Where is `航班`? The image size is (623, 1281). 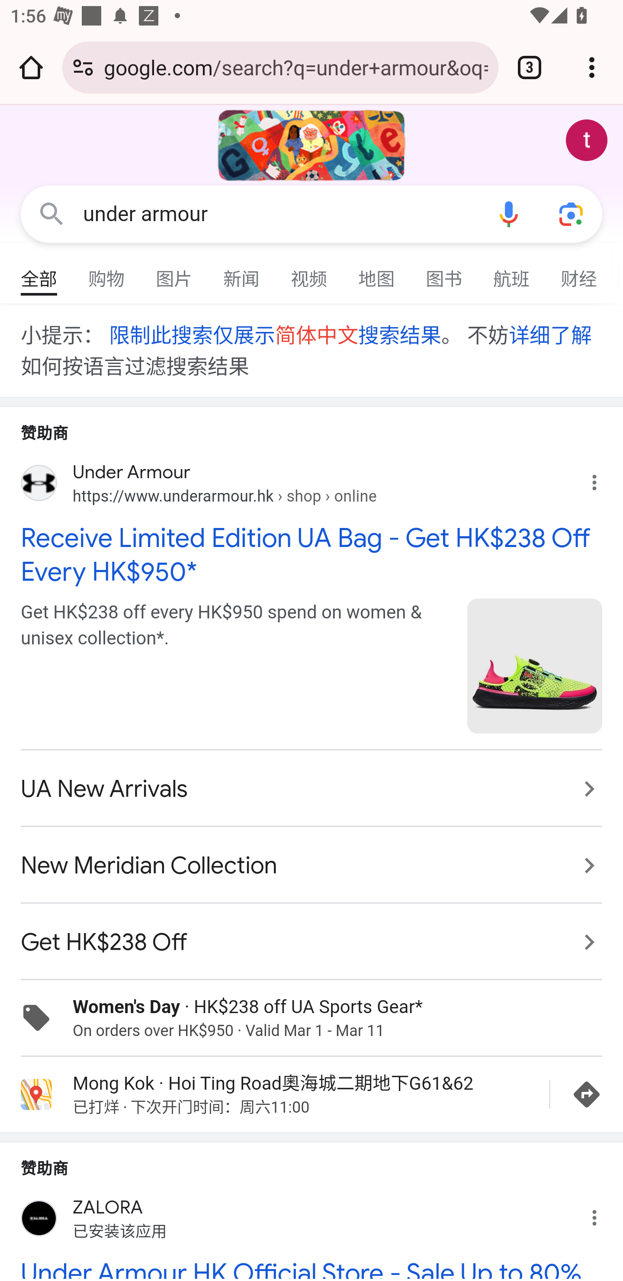
航班 is located at coordinates (512, 273).